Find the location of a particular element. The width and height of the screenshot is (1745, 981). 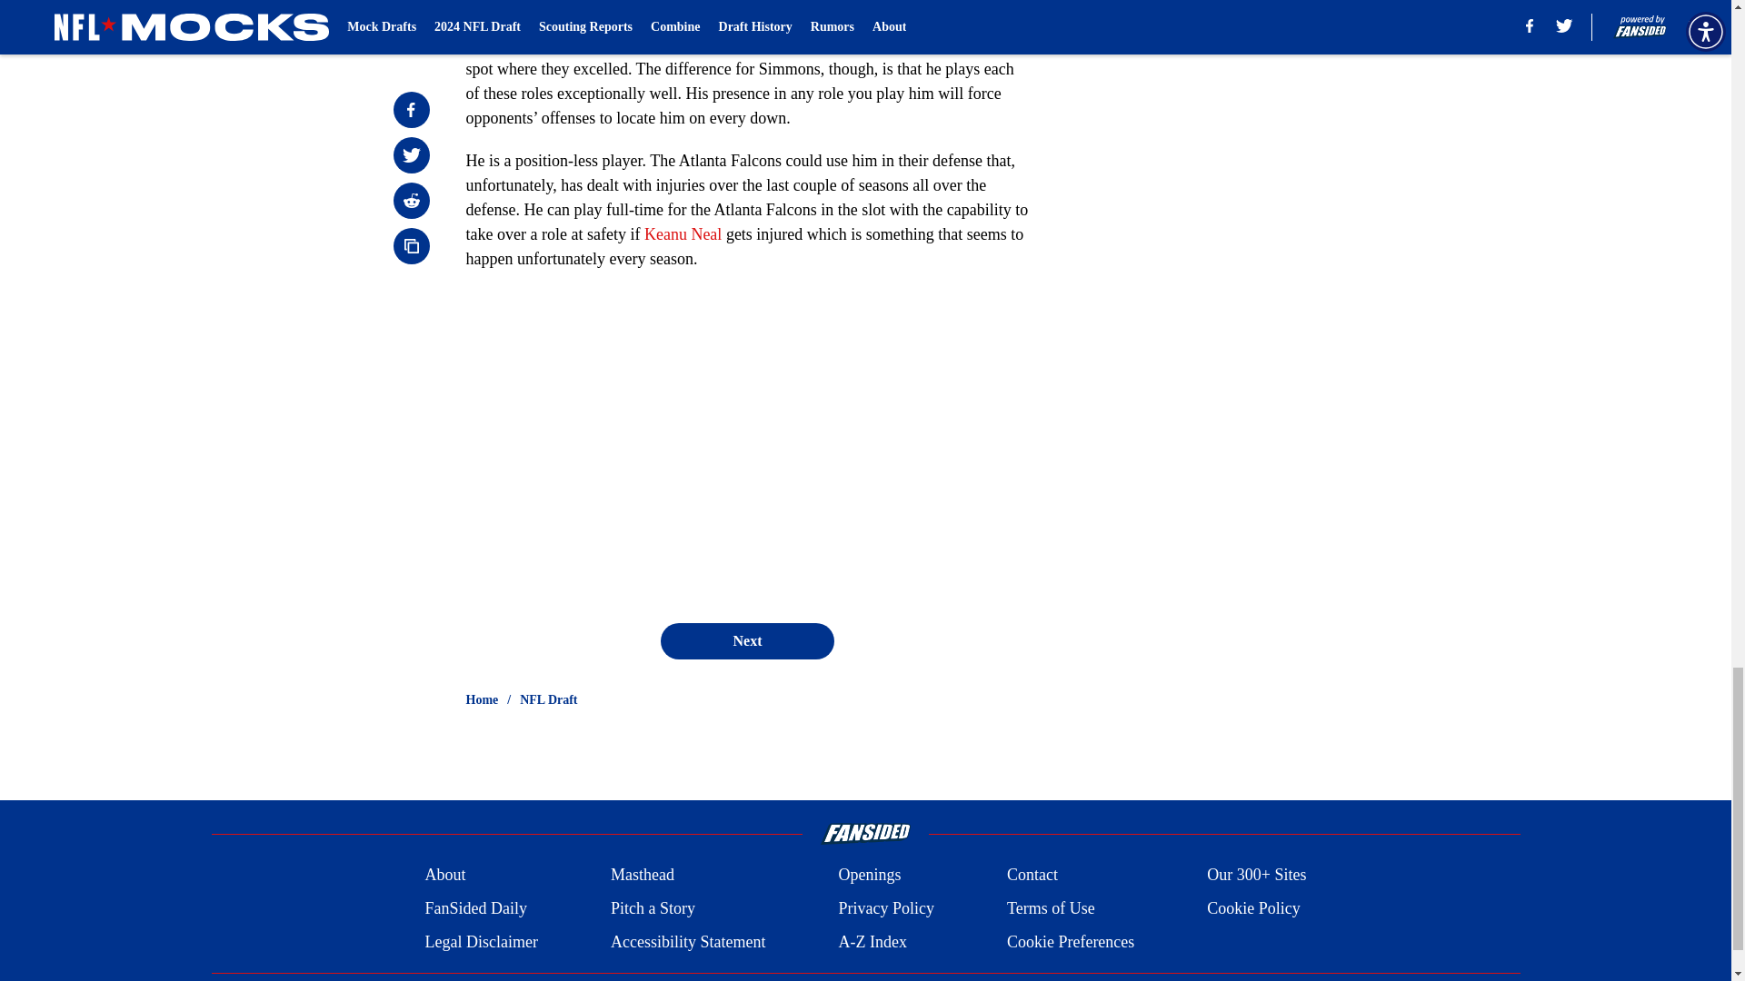

FanSided Daily is located at coordinates (474, 908).